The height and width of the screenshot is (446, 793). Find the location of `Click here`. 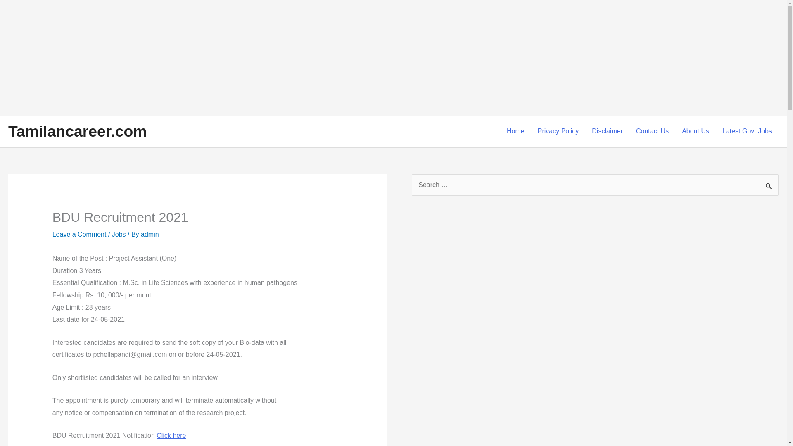

Click here is located at coordinates (171, 435).